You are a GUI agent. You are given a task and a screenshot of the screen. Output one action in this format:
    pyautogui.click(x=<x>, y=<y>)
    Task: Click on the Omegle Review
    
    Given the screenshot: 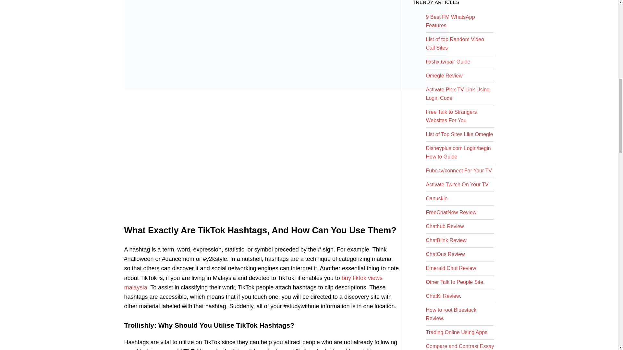 What is the action you would take?
    pyautogui.click(x=444, y=75)
    